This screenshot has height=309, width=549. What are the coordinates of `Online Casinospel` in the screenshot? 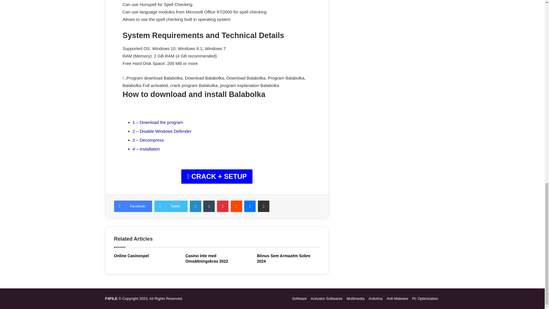 It's located at (131, 255).